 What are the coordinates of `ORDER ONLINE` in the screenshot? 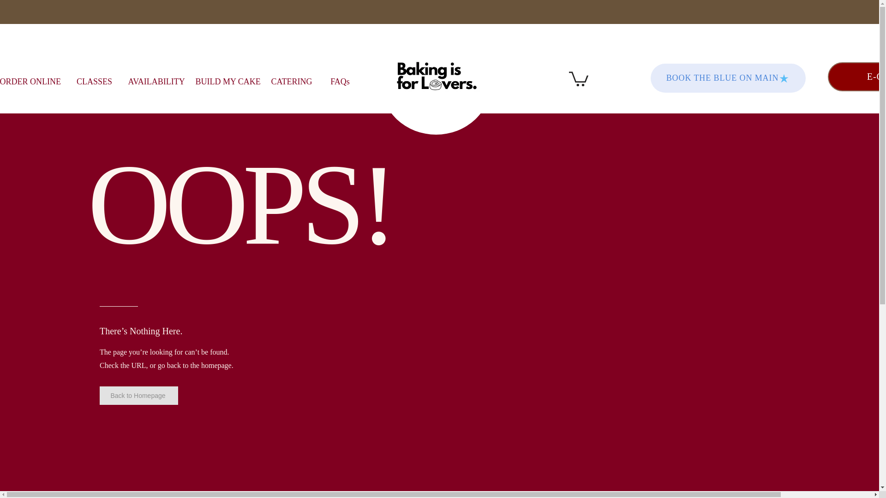 It's located at (33, 81).